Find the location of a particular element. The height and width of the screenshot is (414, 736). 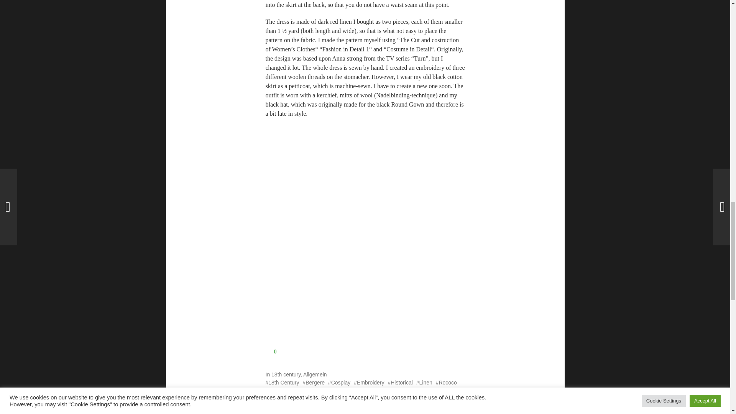

Bergere is located at coordinates (314, 383).